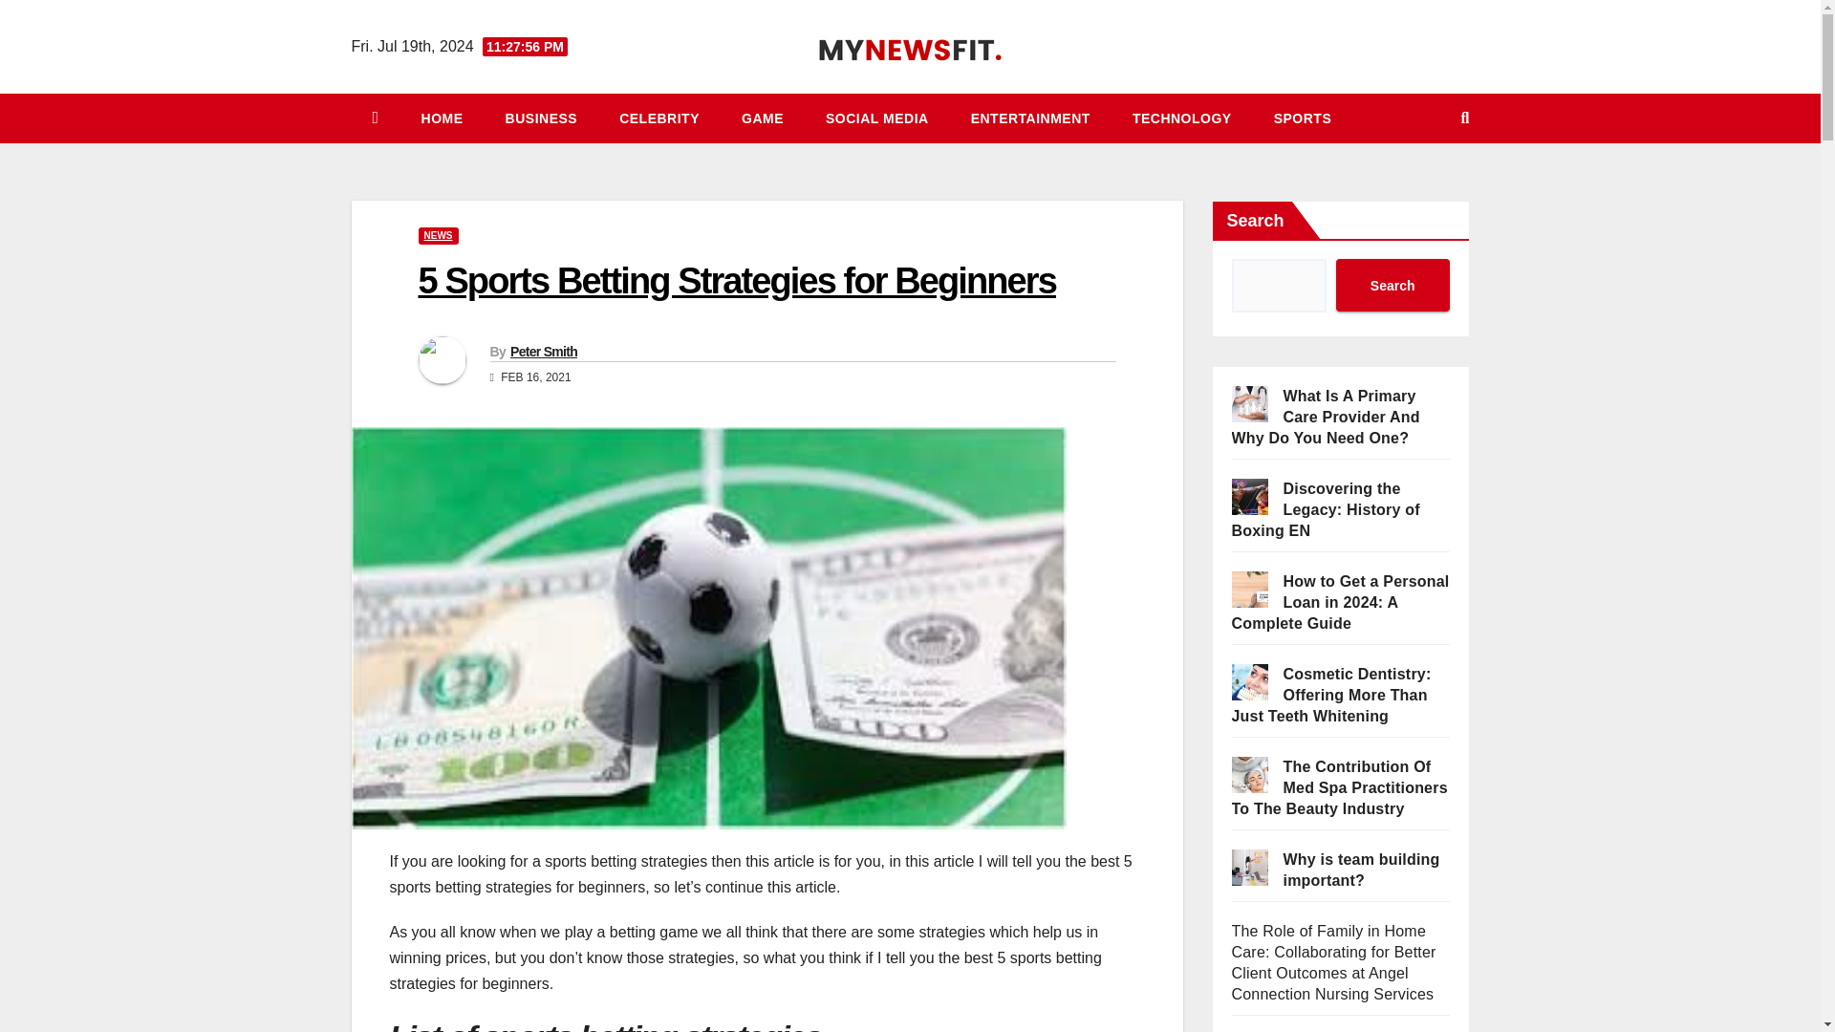  I want to click on Peter Smith, so click(543, 351).